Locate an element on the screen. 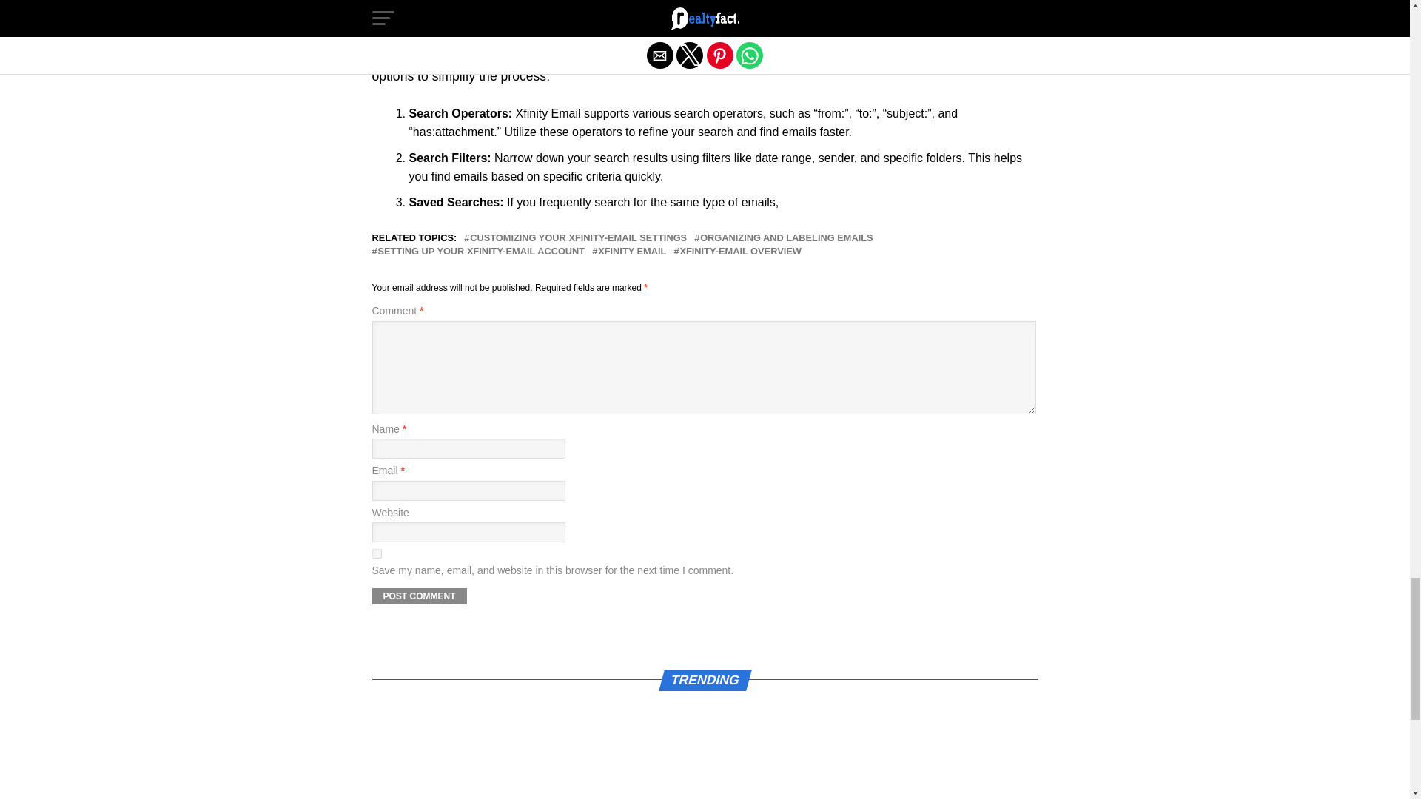  XFINITY EMAIL is located at coordinates (632, 252).